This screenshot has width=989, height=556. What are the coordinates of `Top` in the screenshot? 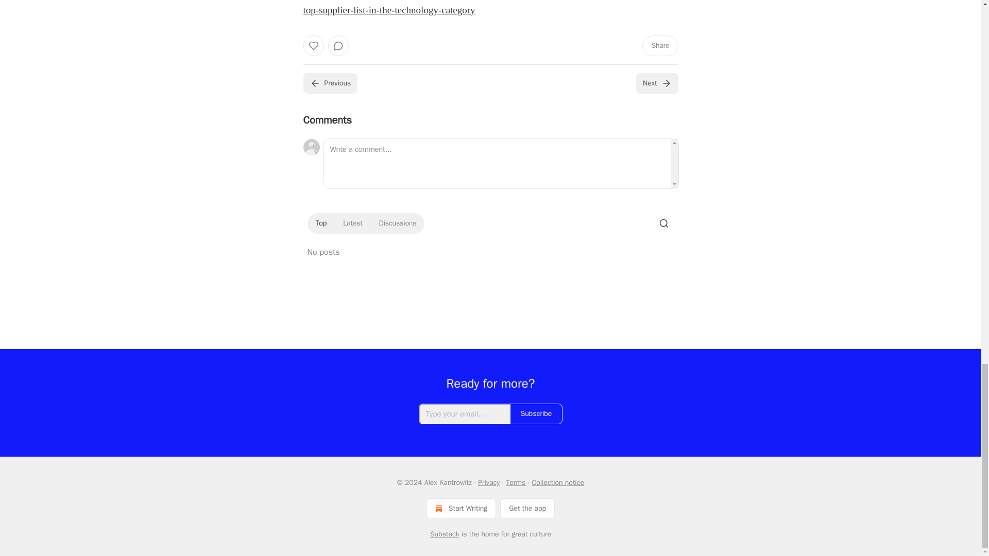 It's located at (320, 223).